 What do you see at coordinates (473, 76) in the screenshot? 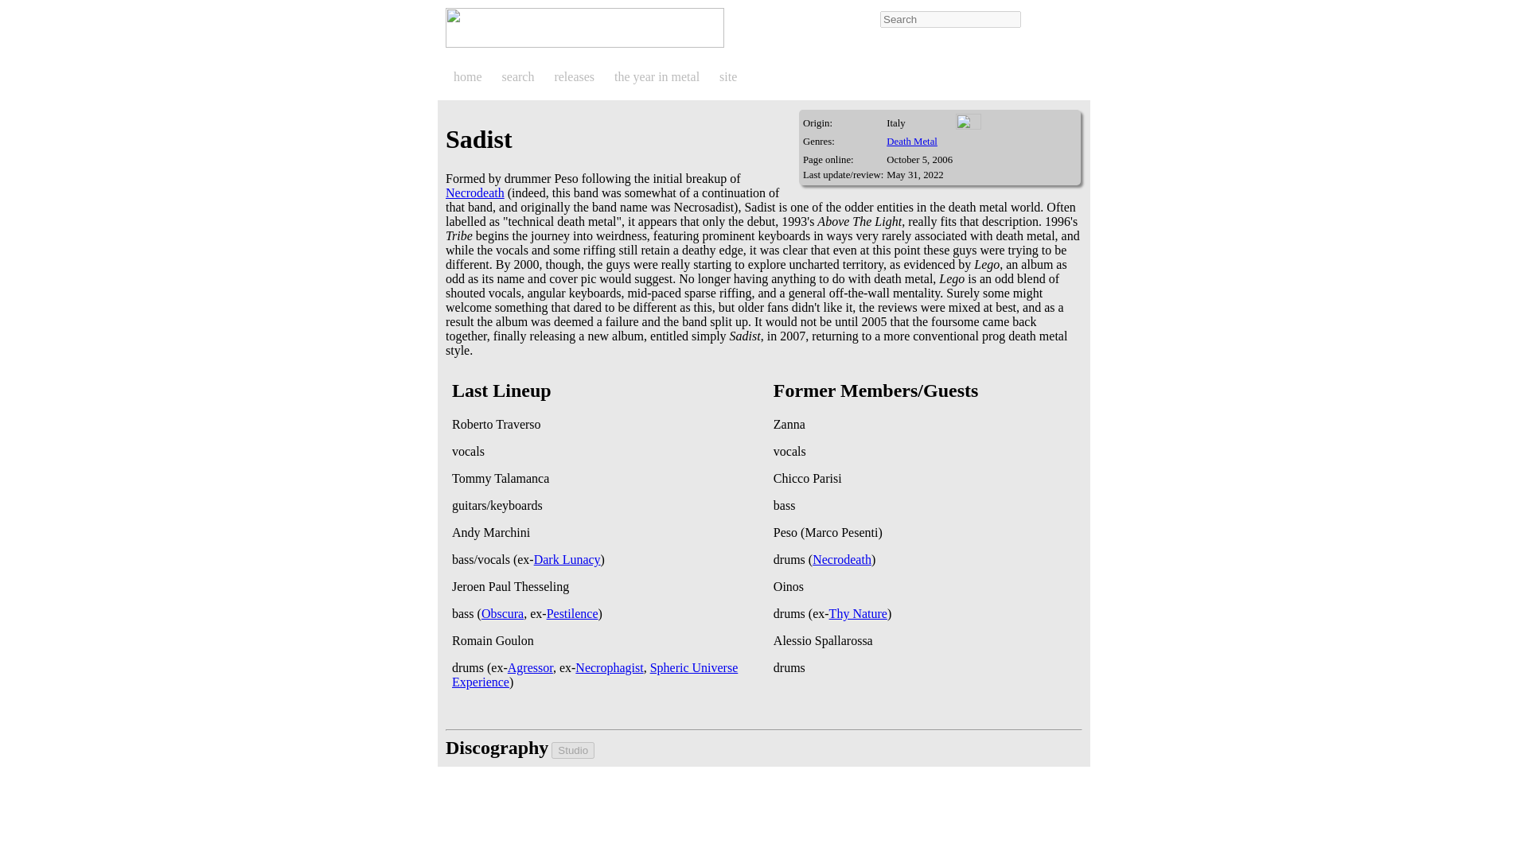
I see `home` at bounding box center [473, 76].